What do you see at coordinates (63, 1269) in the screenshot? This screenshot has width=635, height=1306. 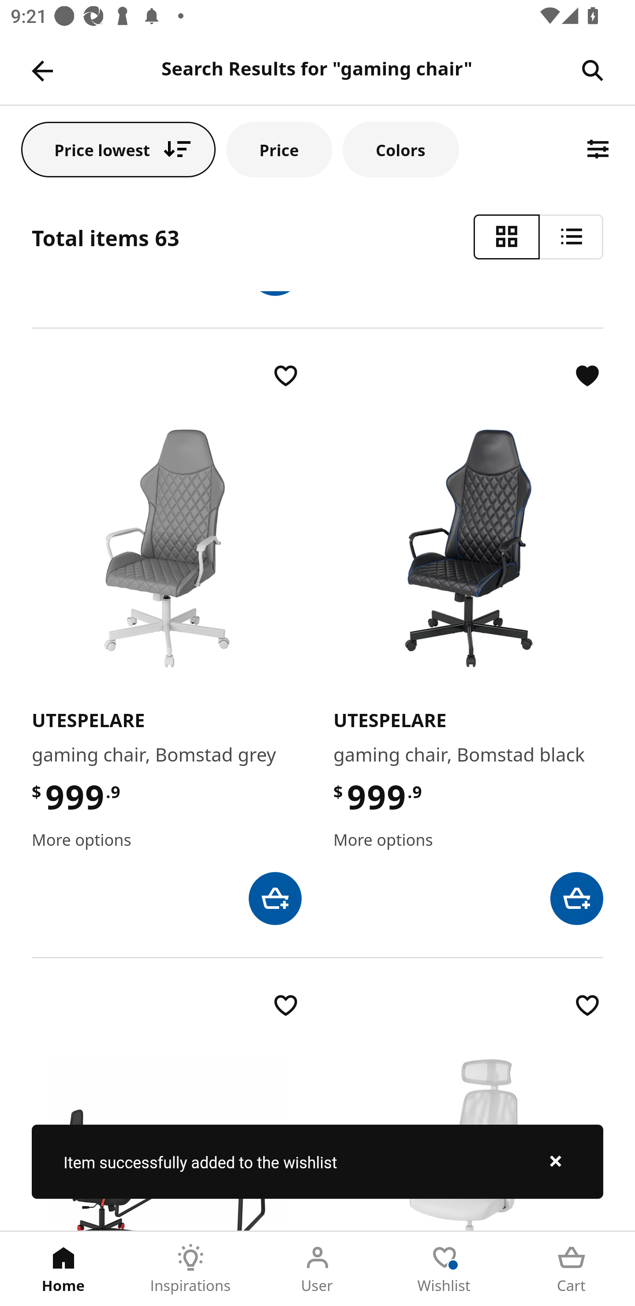 I see `Home
Tab 1 of 5` at bounding box center [63, 1269].